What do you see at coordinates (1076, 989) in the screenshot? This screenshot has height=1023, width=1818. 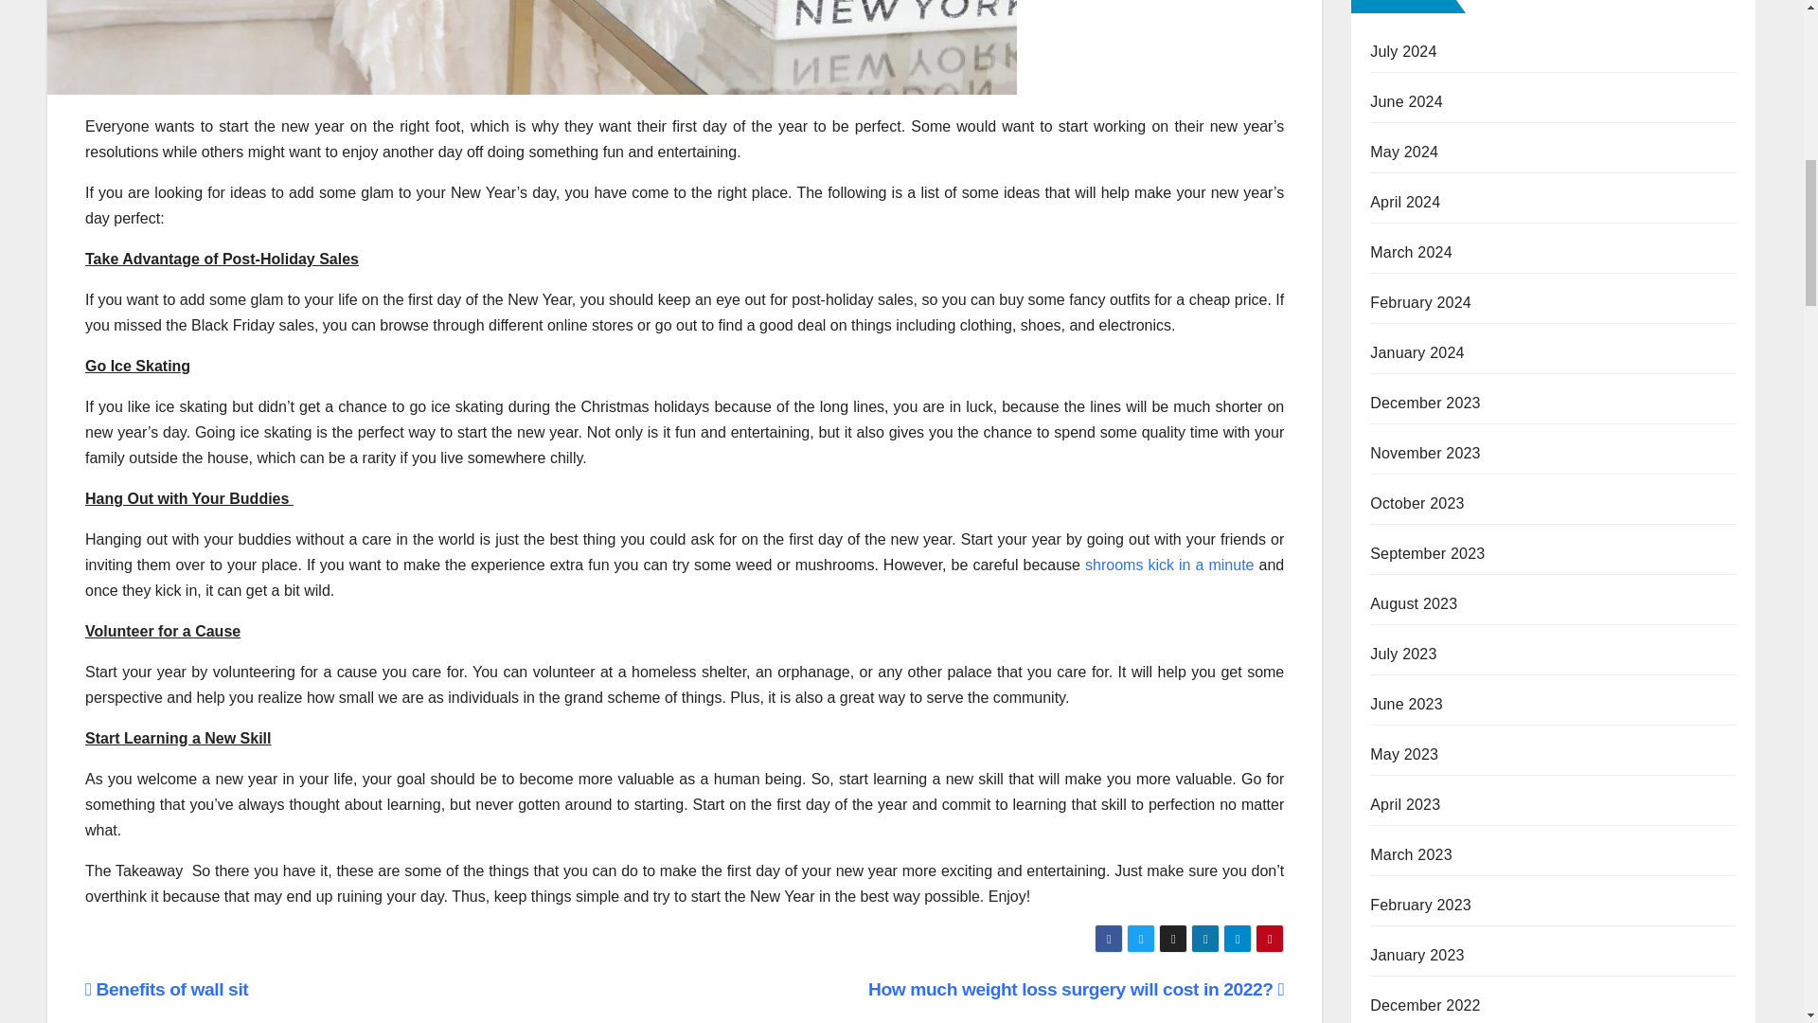 I see `How much weight loss surgery will cost in 2022?` at bounding box center [1076, 989].